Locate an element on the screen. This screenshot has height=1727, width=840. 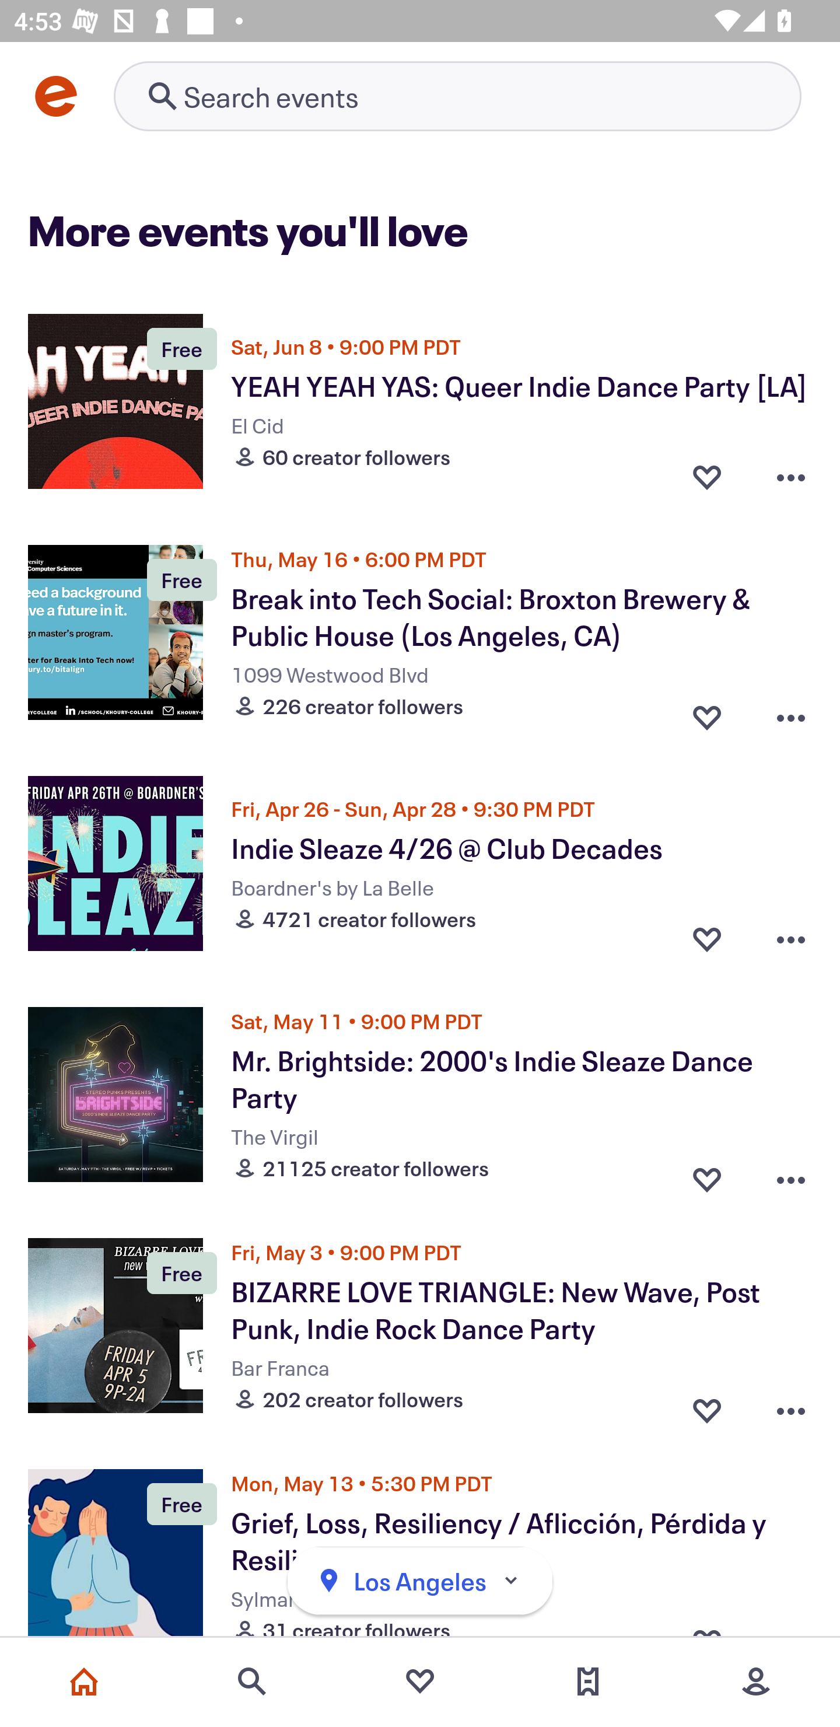
Search events is located at coordinates (252, 1681).